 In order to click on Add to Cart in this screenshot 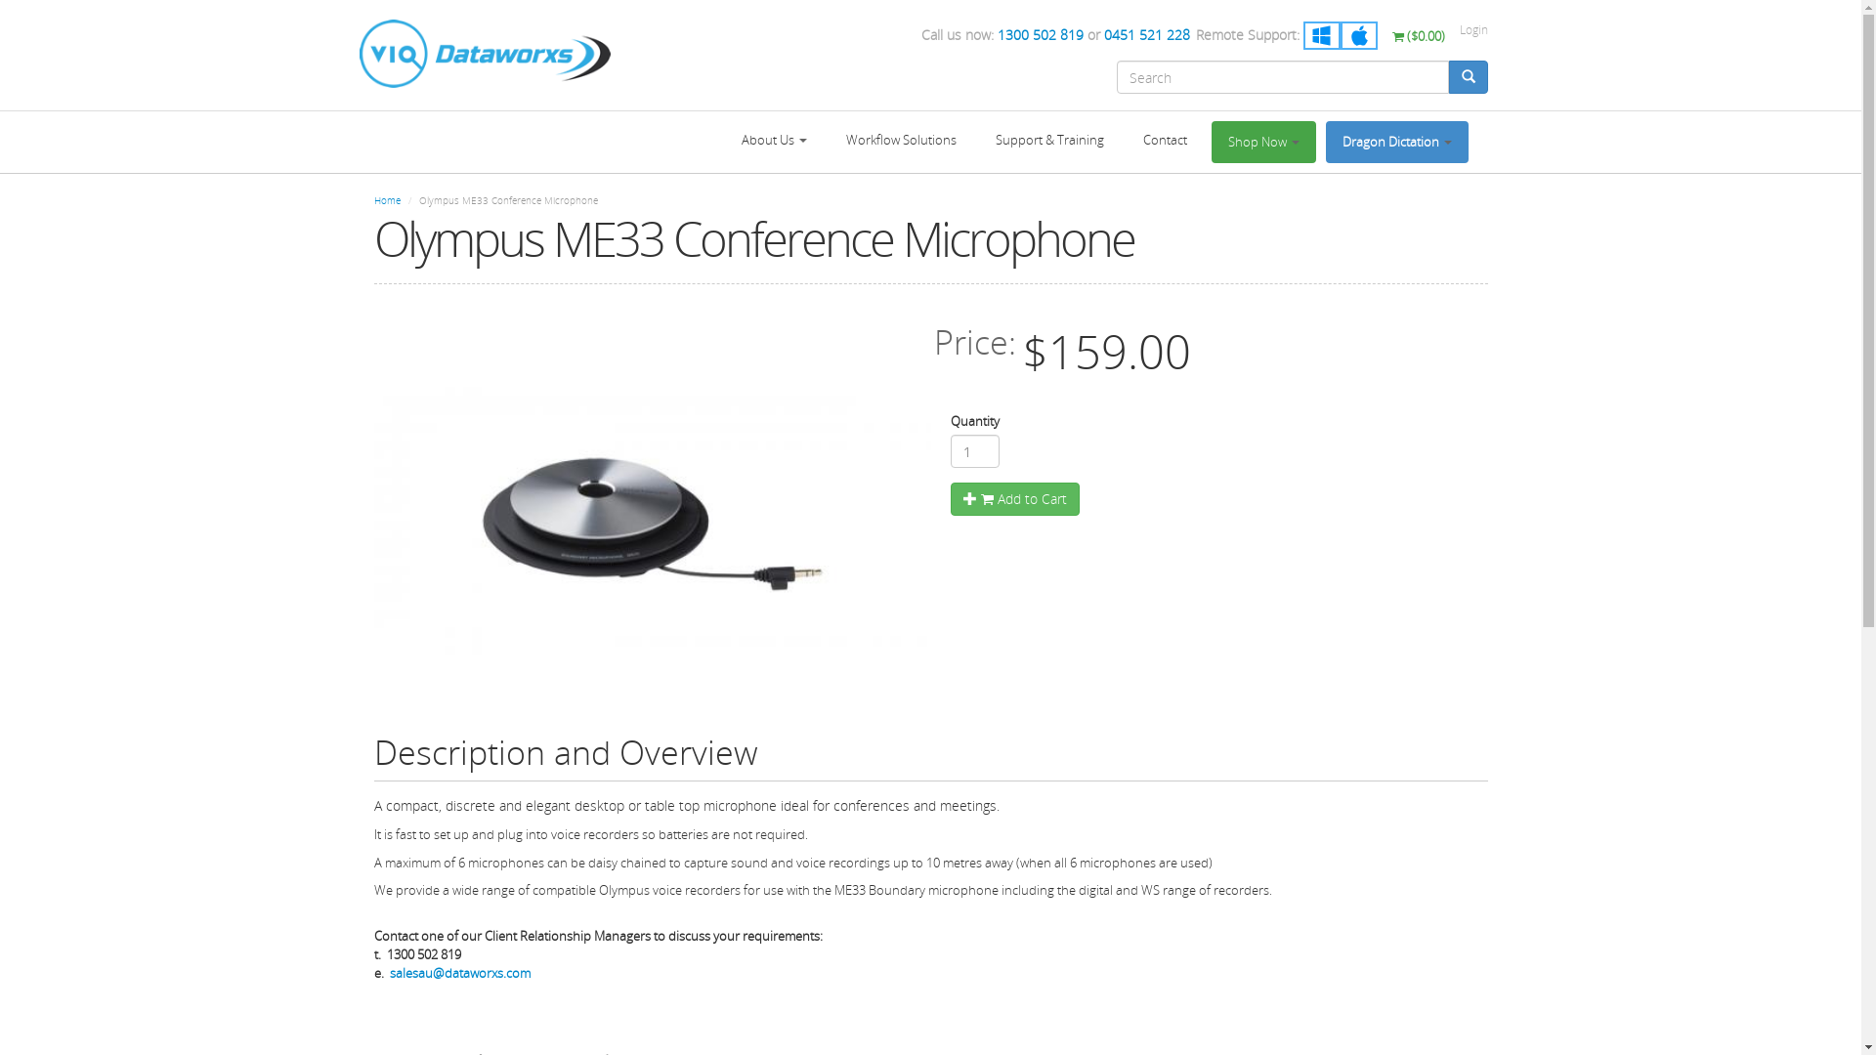, I will do `click(1014, 499)`.